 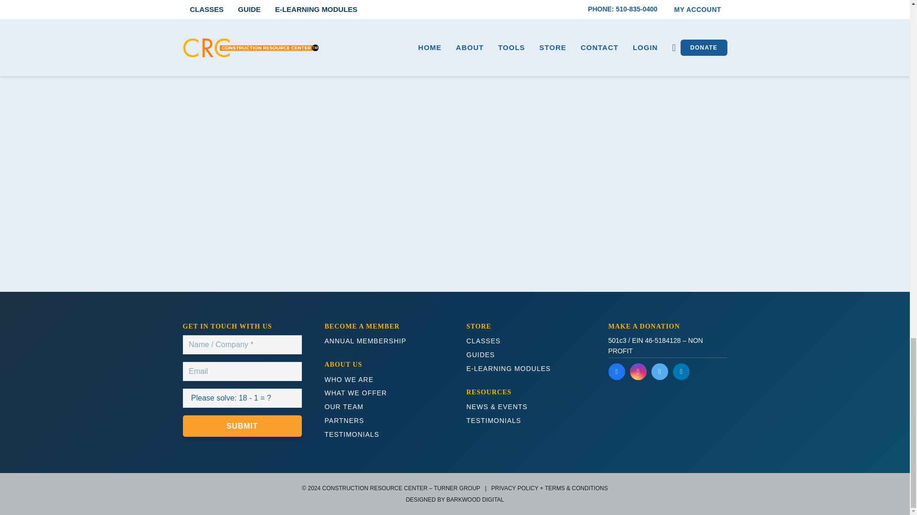 I want to click on LinkedIn, so click(x=681, y=372).